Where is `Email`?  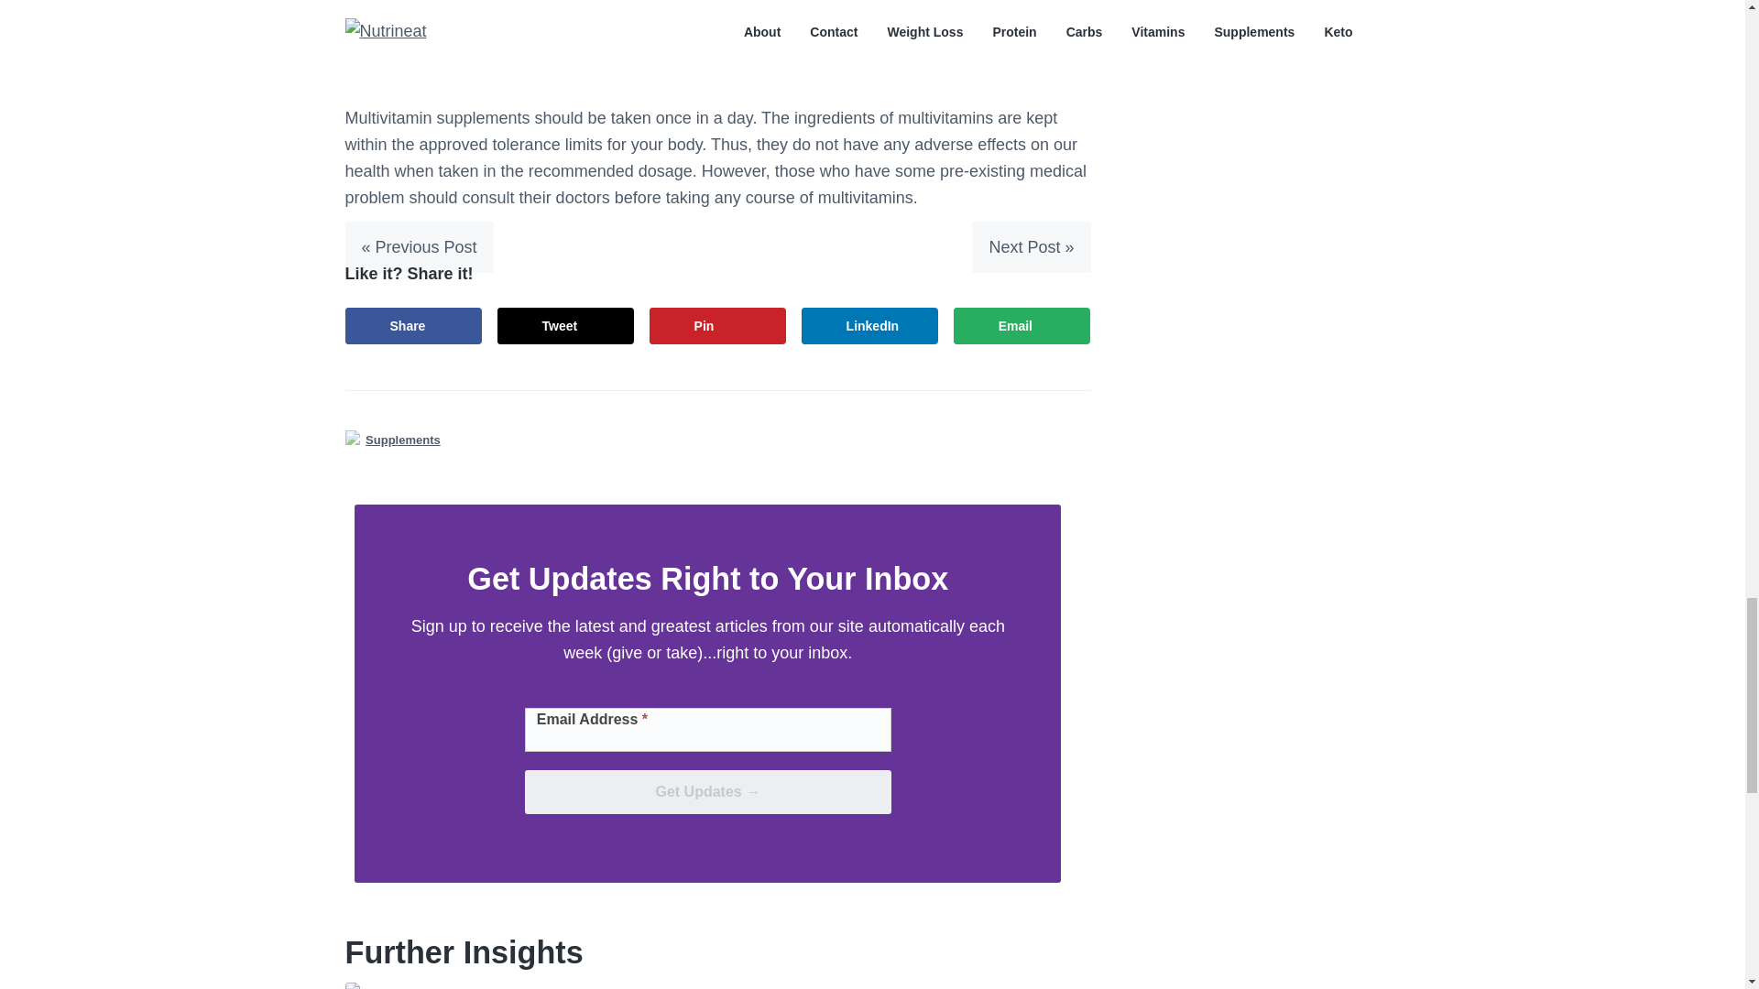 Email is located at coordinates (1022, 325).